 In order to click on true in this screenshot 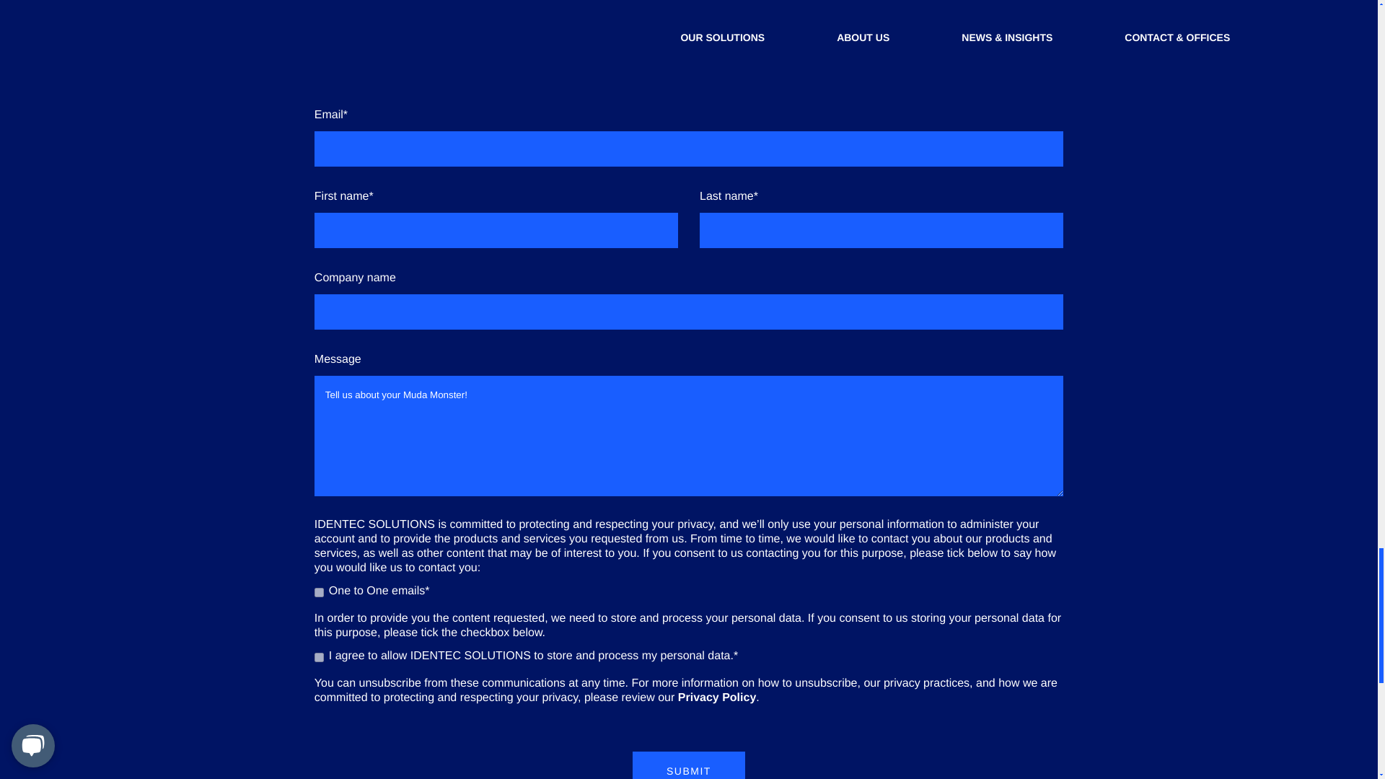, I will do `click(319, 658)`.